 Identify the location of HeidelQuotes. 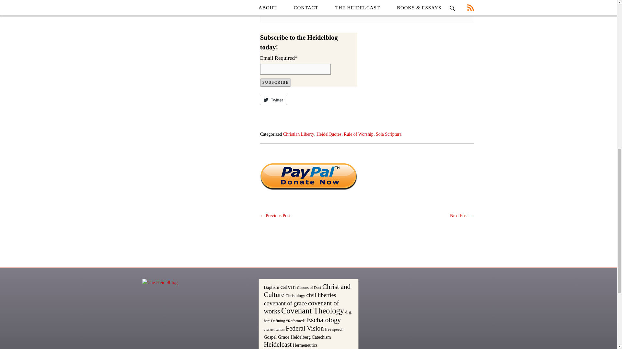
(329, 134).